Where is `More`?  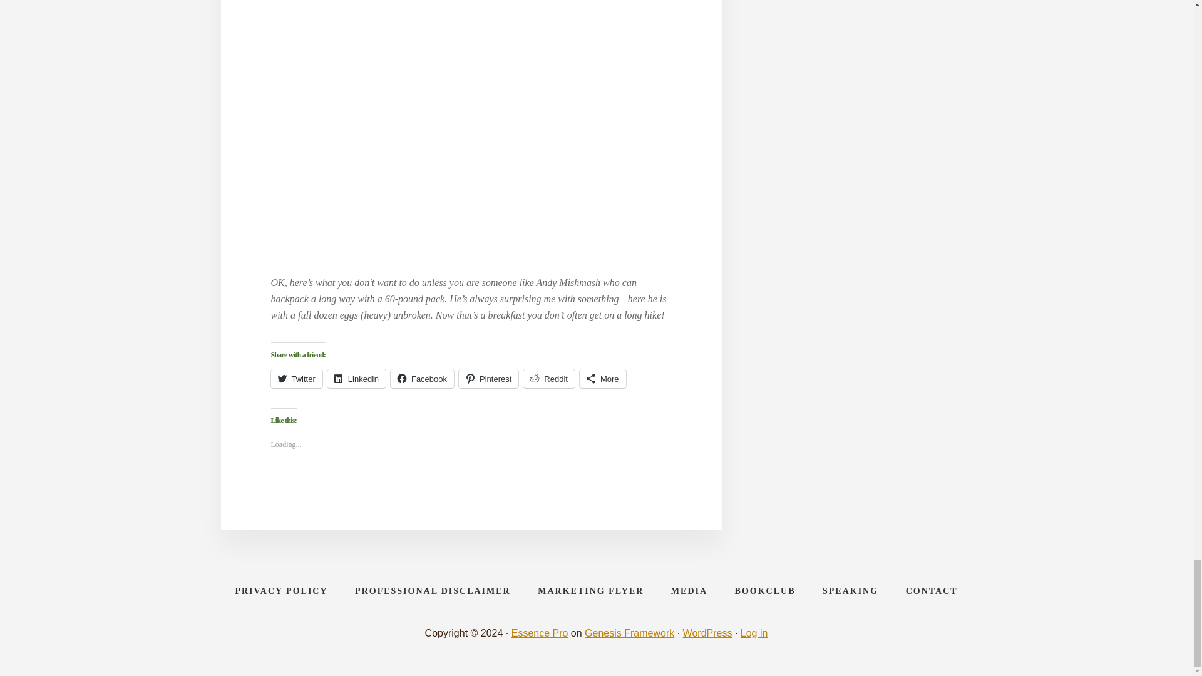 More is located at coordinates (602, 378).